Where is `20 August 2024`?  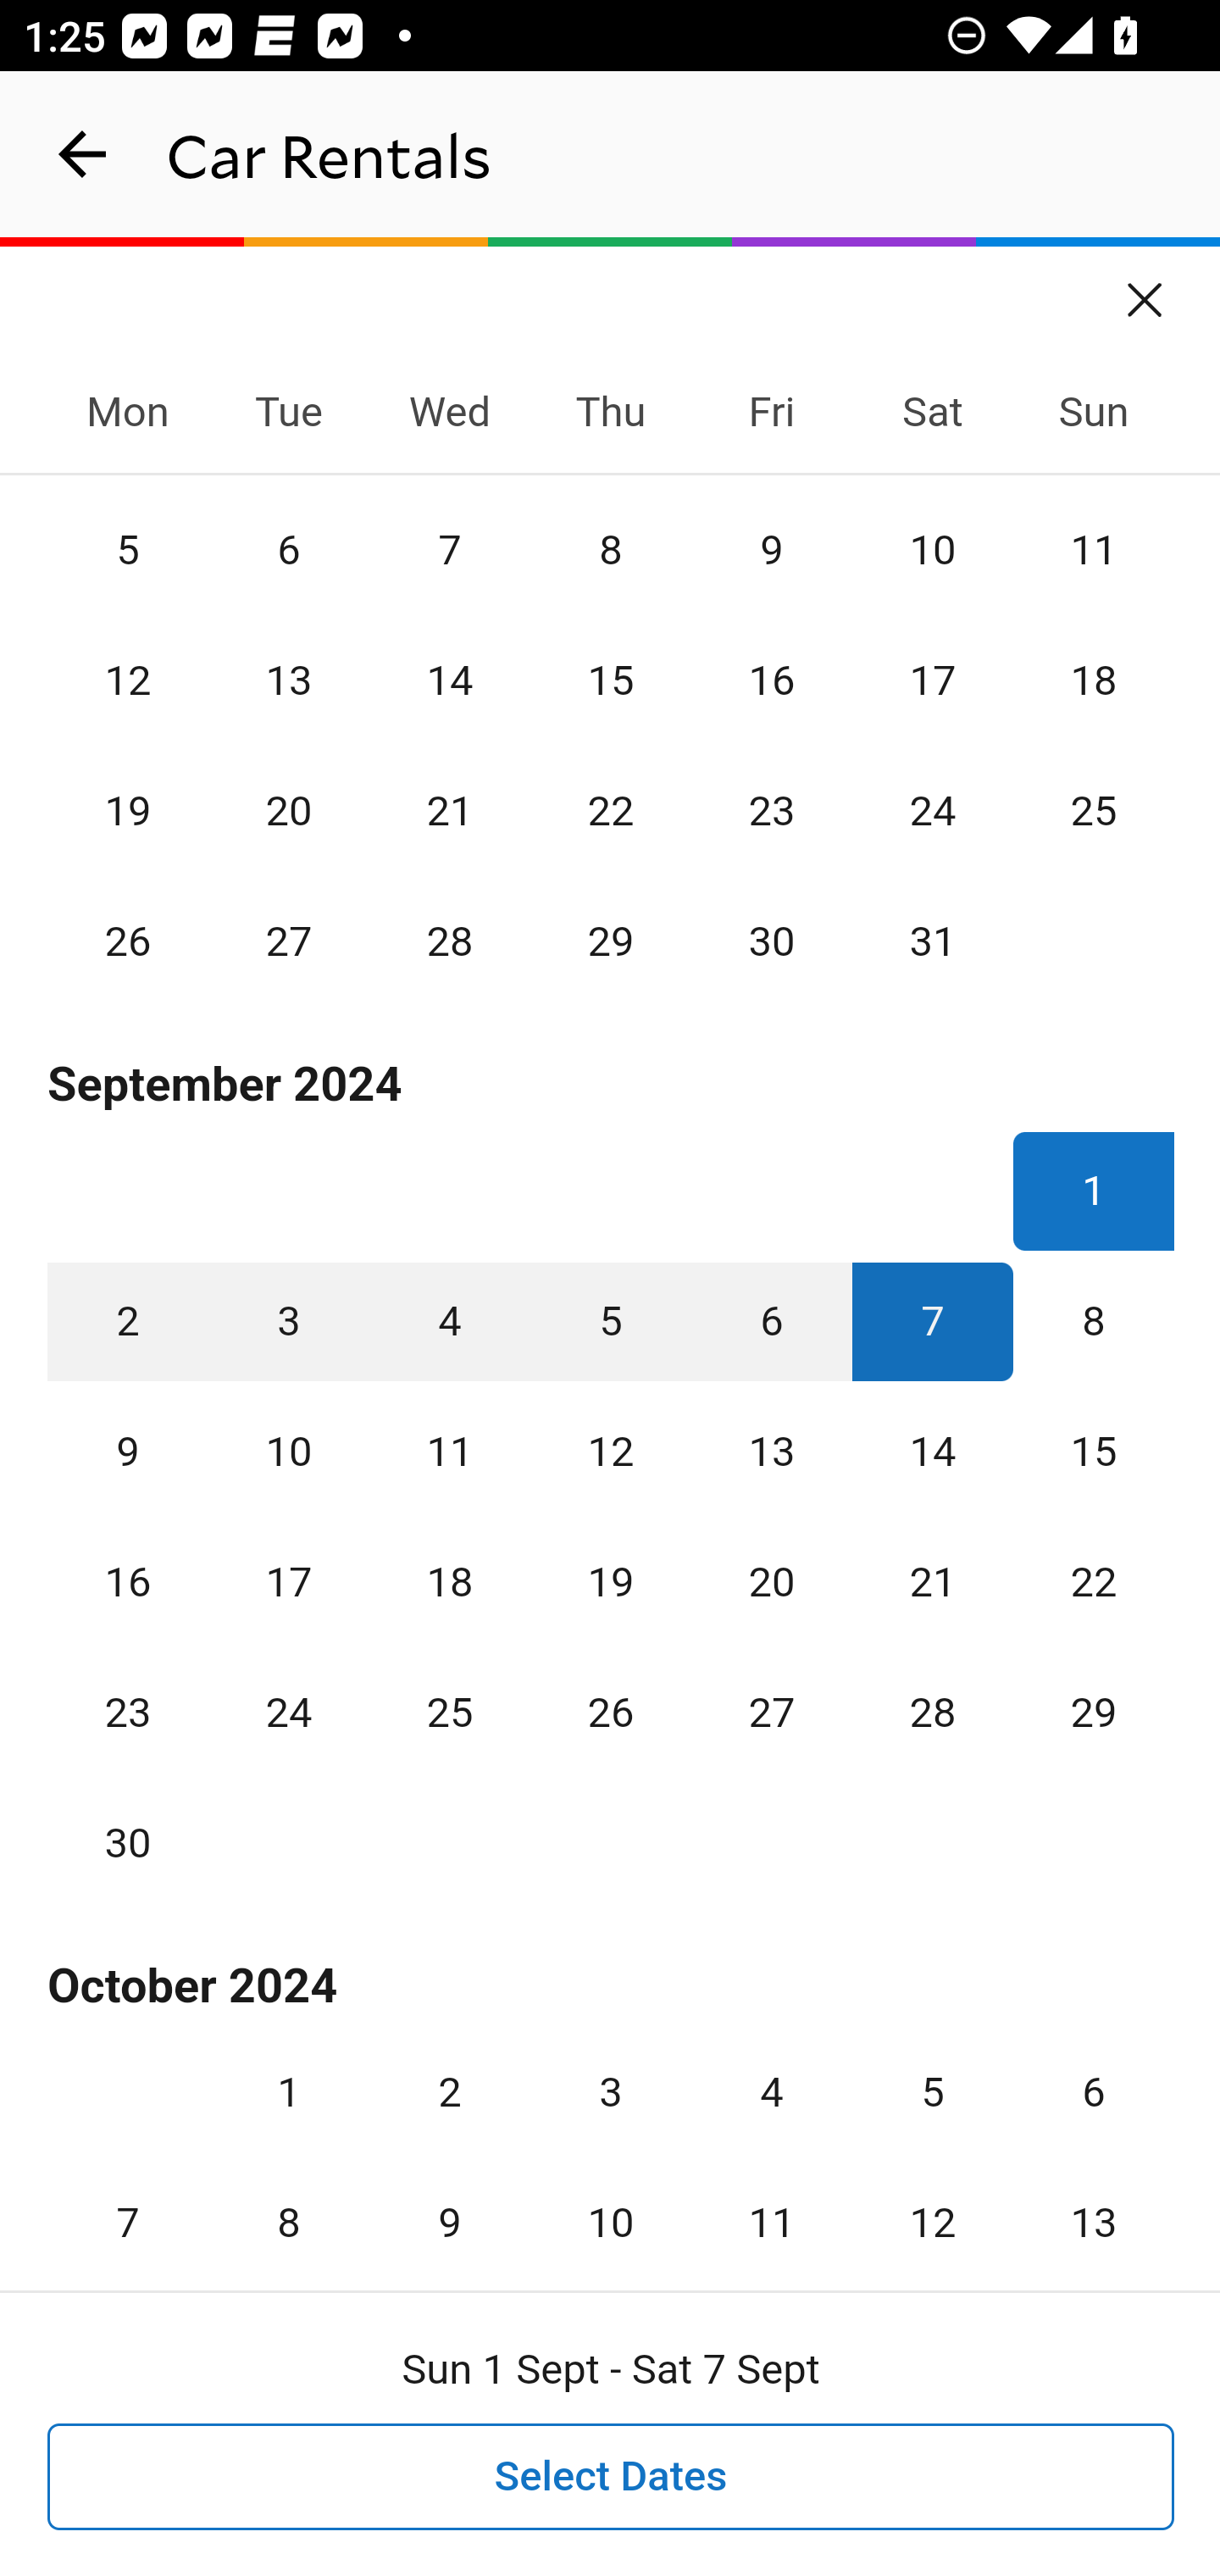 20 August 2024 is located at coordinates (288, 810).